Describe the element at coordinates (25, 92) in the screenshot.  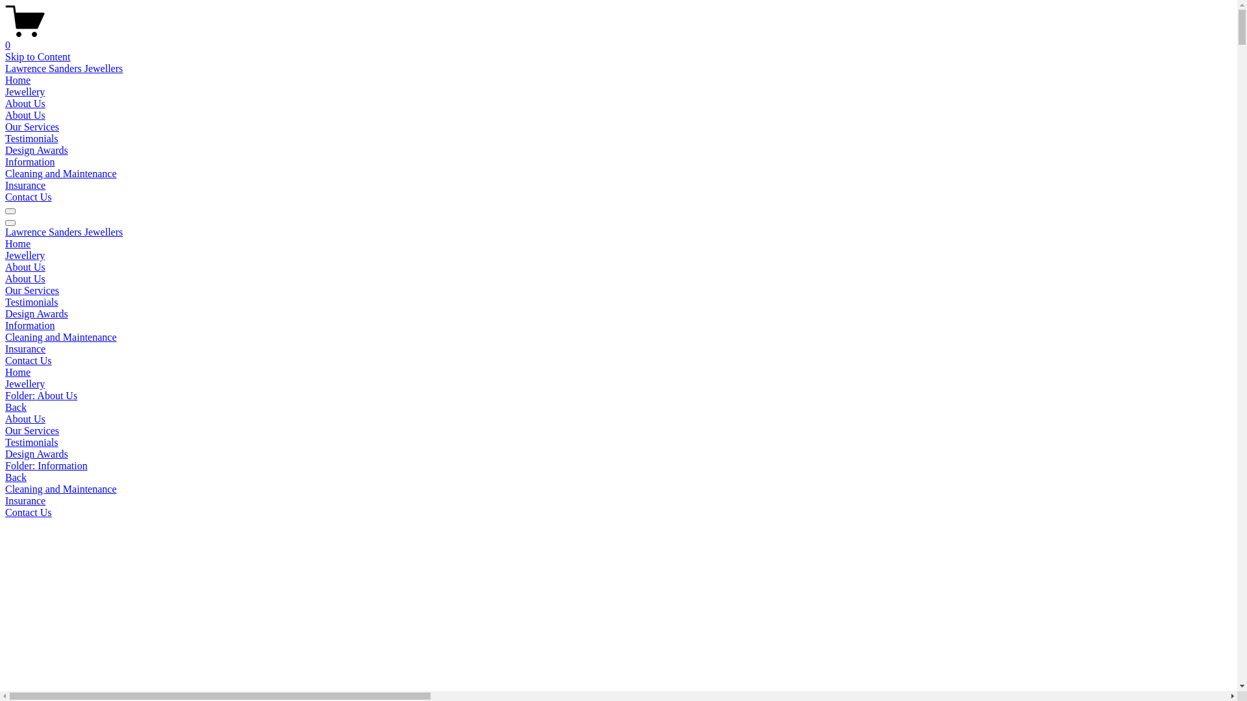
I see `Jewellery` at that location.